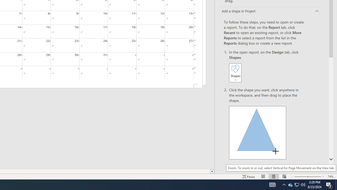  I want to click on In the open report, on the Design tab, click Shapes., so click(266, 66).